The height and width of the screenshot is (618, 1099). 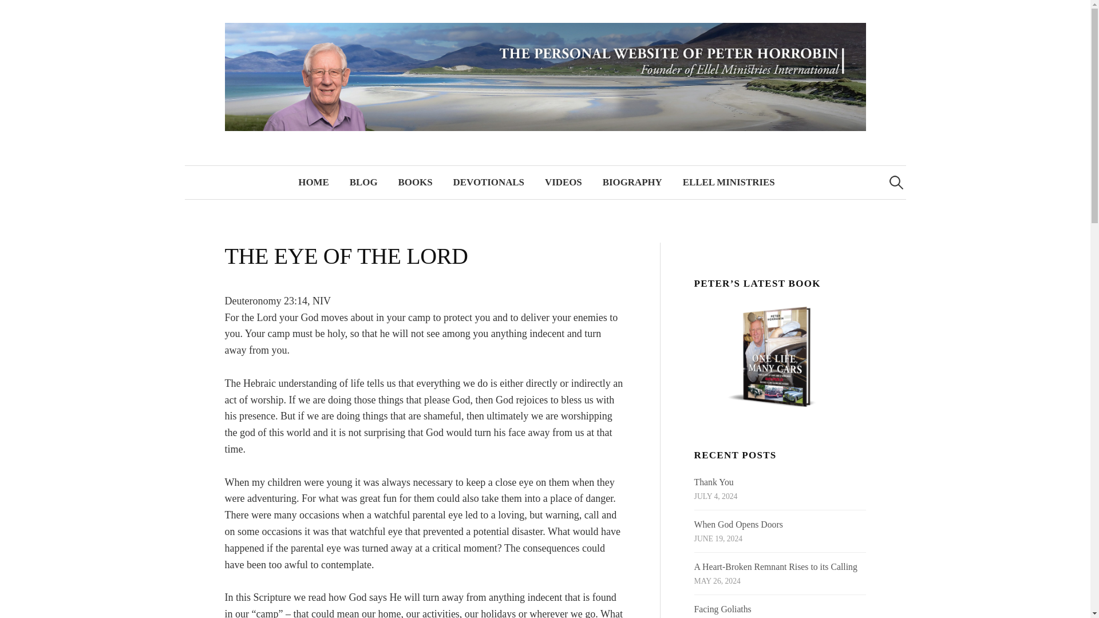 What do you see at coordinates (363, 182) in the screenshot?
I see `BLOG` at bounding box center [363, 182].